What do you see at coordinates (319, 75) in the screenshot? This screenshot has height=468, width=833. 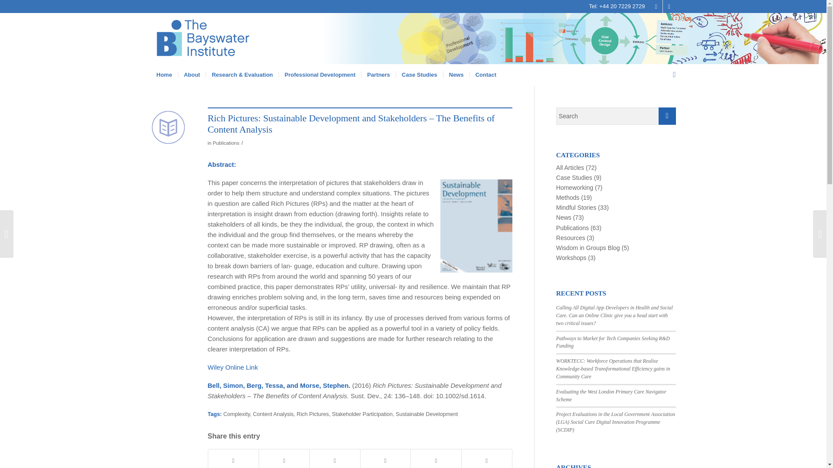 I see `Professional Development` at bounding box center [319, 75].